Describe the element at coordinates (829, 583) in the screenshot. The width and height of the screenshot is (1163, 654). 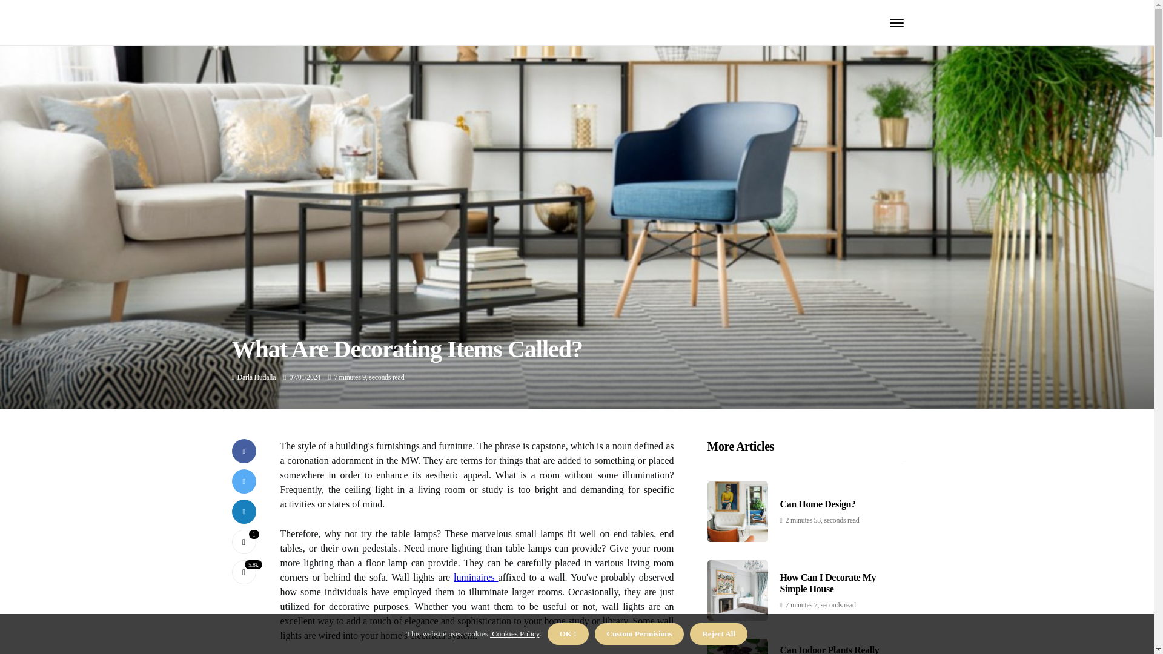
I see `How Can I Decorate My Simple House` at that location.